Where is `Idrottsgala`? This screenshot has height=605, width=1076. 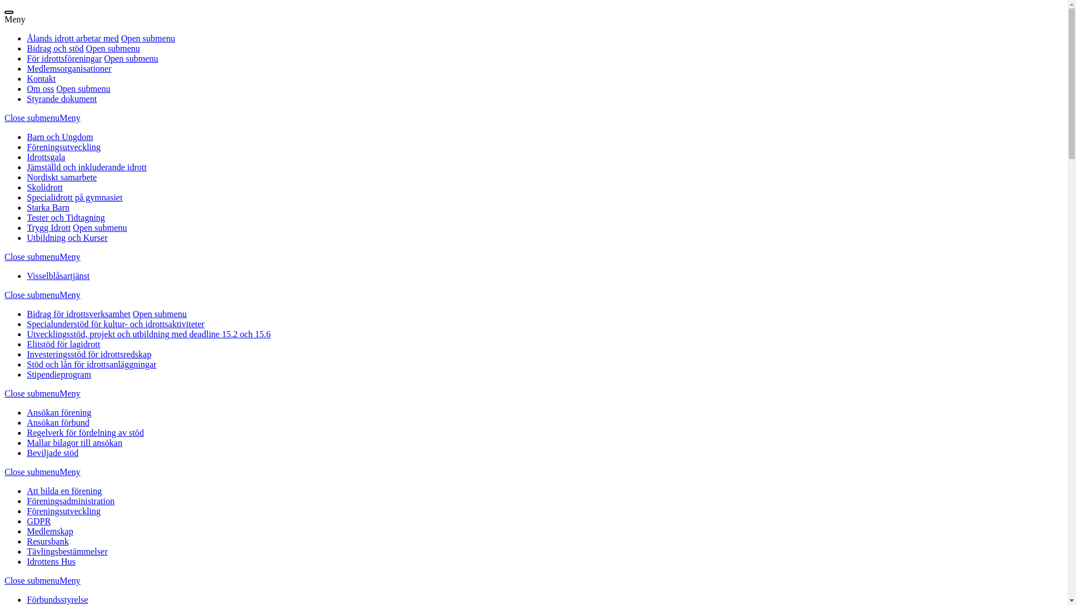 Idrottsgala is located at coordinates (46, 157).